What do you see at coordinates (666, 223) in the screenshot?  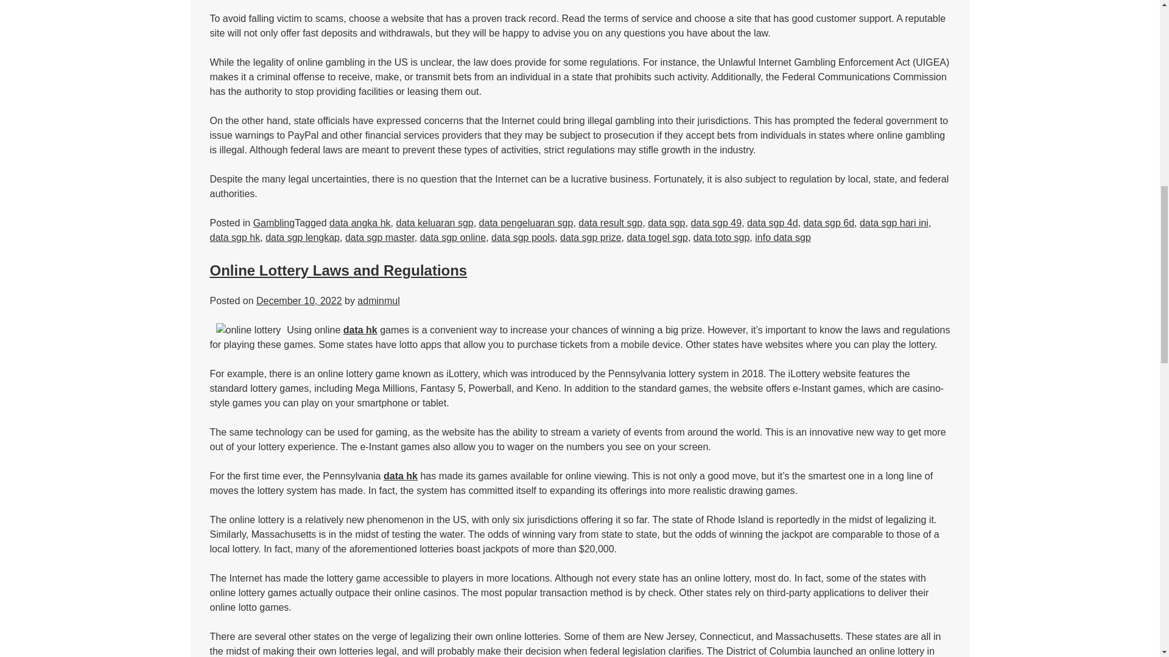 I see `data sgp` at bounding box center [666, 223].